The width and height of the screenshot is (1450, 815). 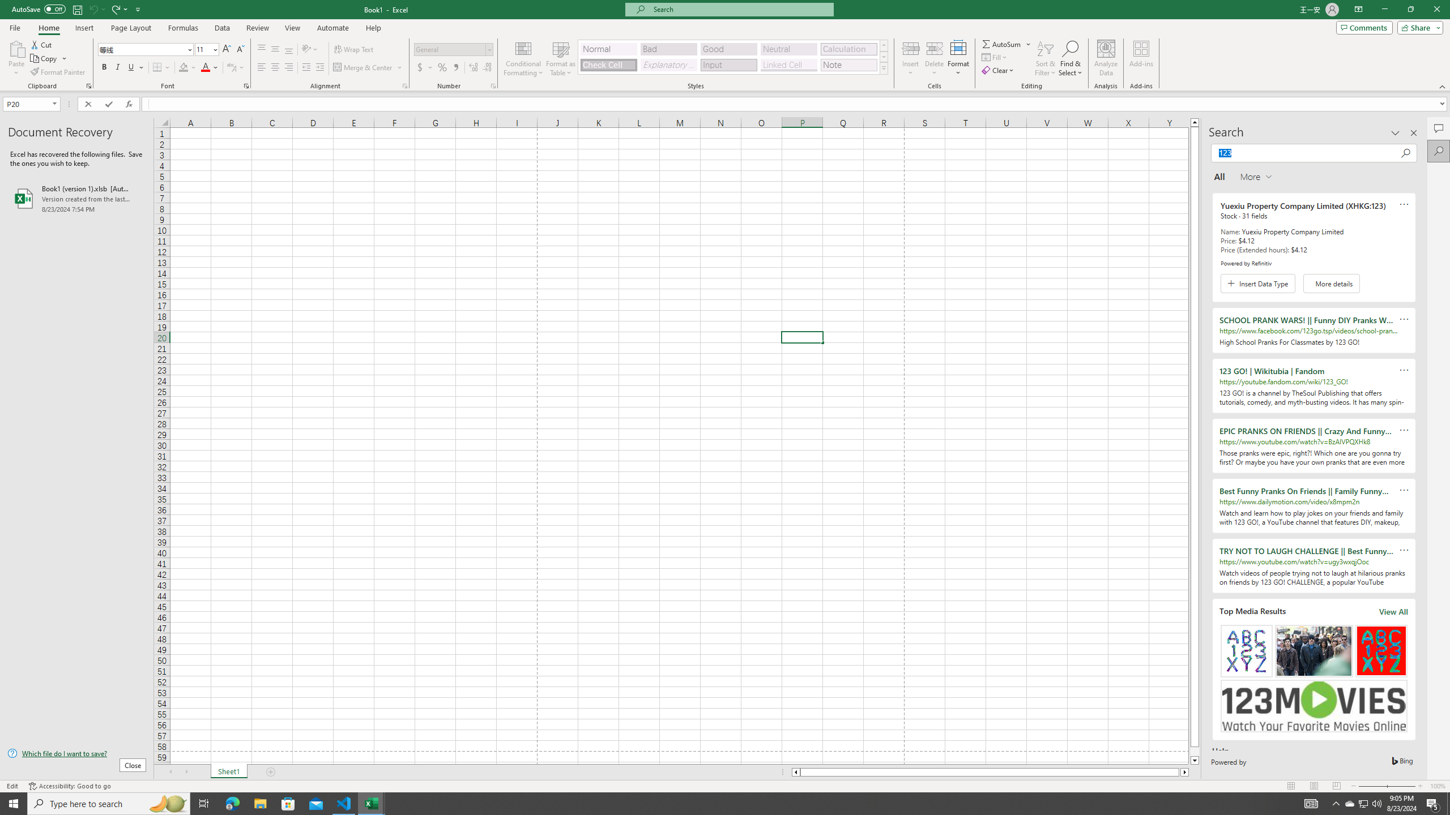 What do you see at coordinates (425, 68) in the screenshot?
I see `Accounting Number Format` at bounding box center [425, 68].